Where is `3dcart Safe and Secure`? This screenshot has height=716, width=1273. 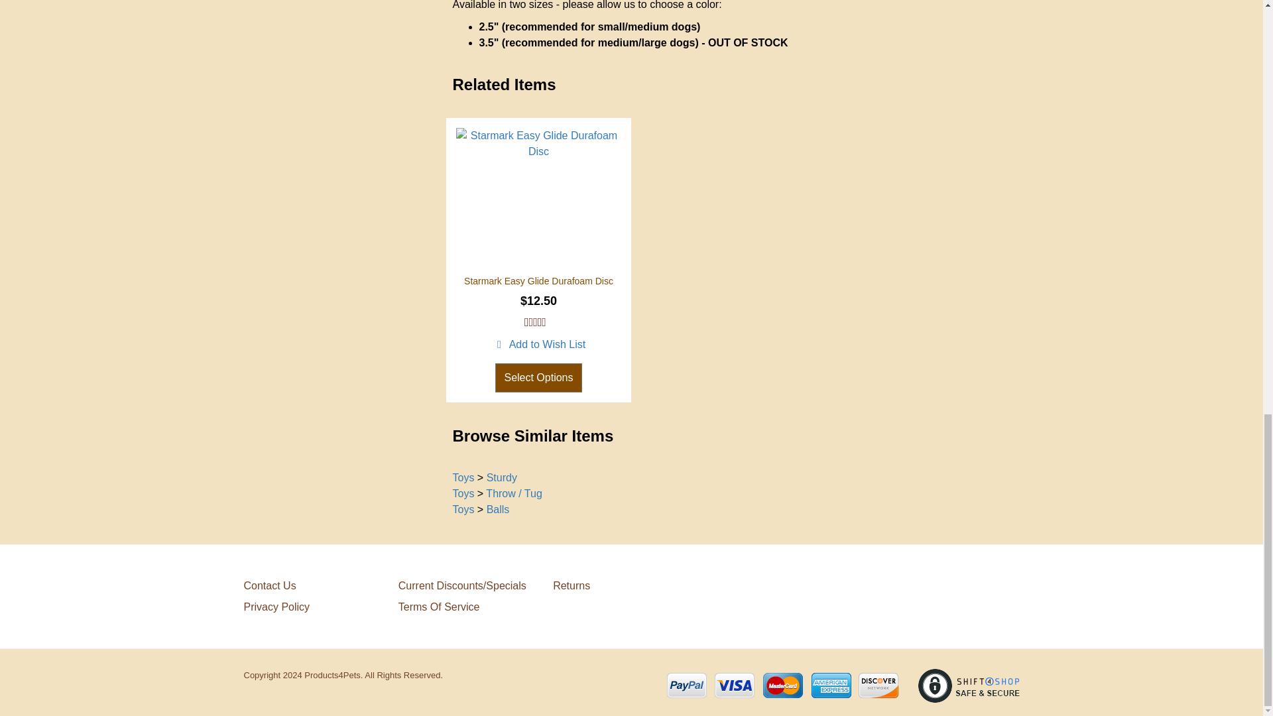 3dcart Safe and Secure is located at coordinates (968, 686).